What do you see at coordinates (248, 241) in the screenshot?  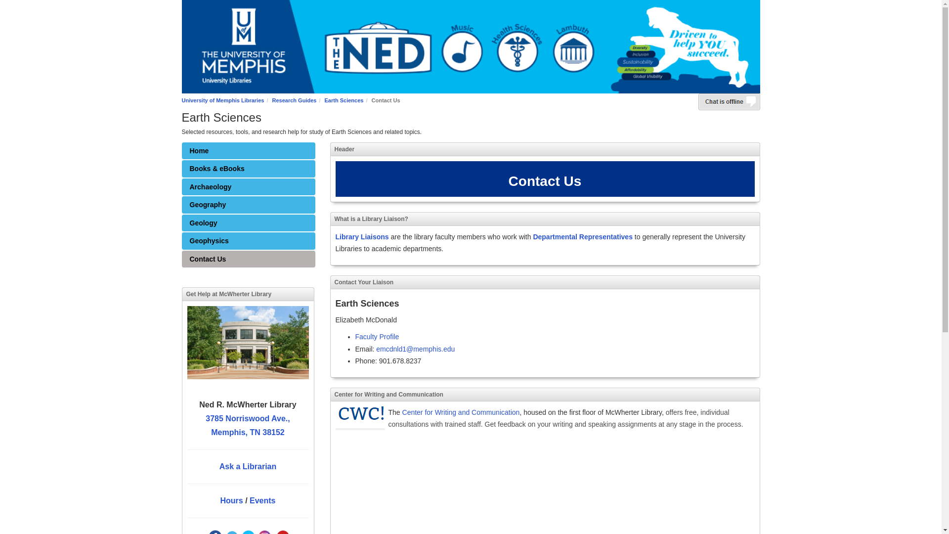 I see `Geophysics` at bounding box center [248, 241].